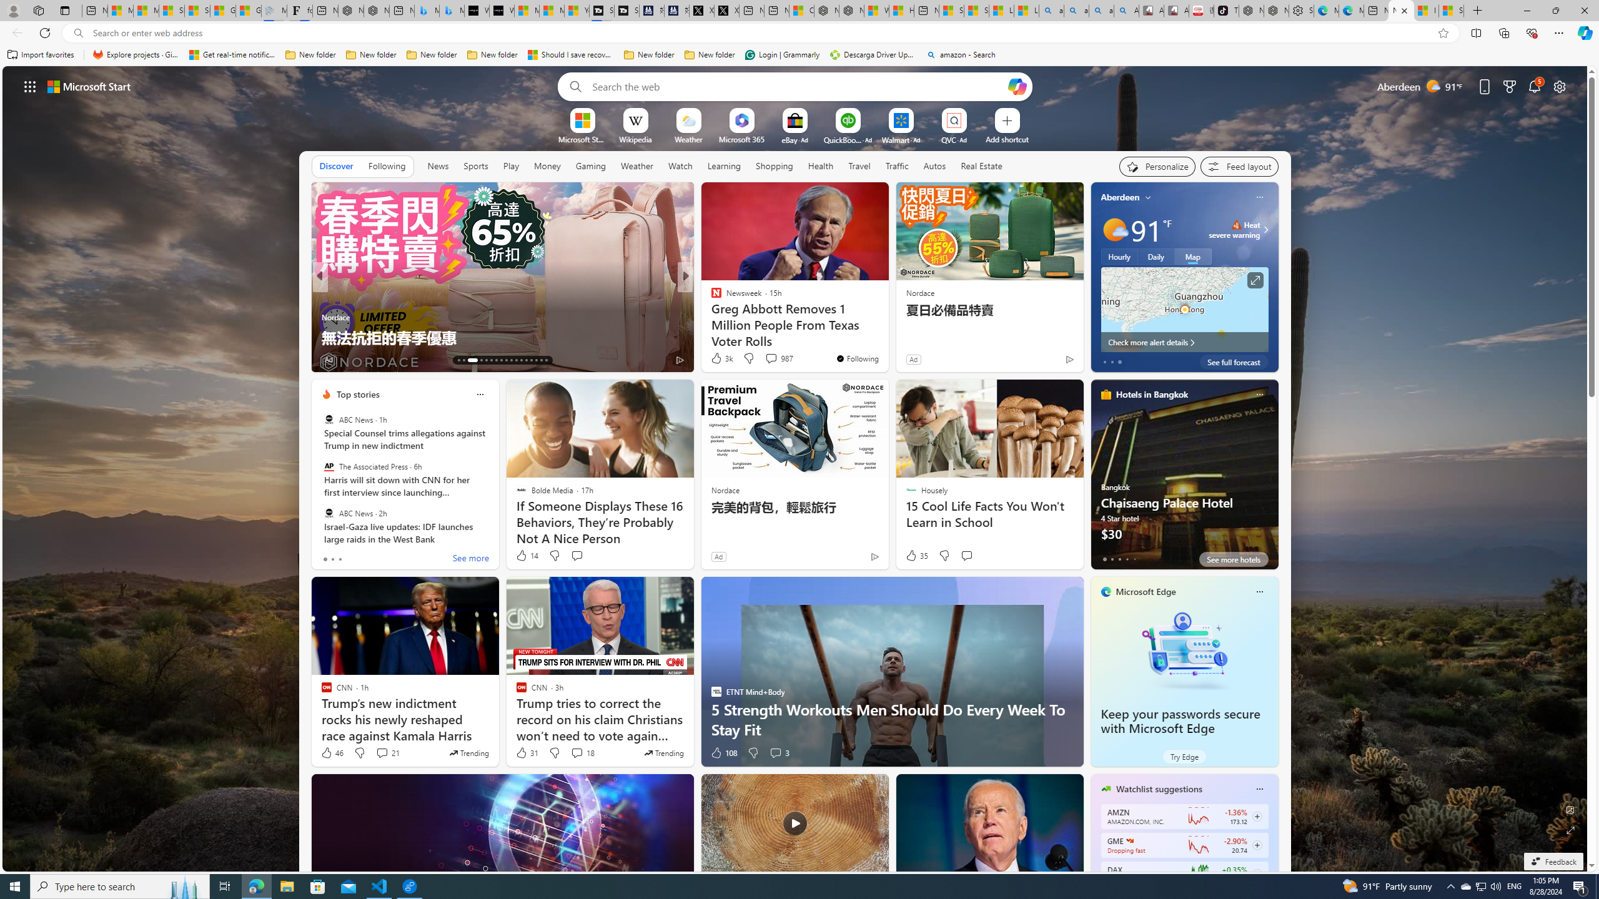 The image size is (1599, 899). I want to click on View comments 21 Comment, so click(382, 753).